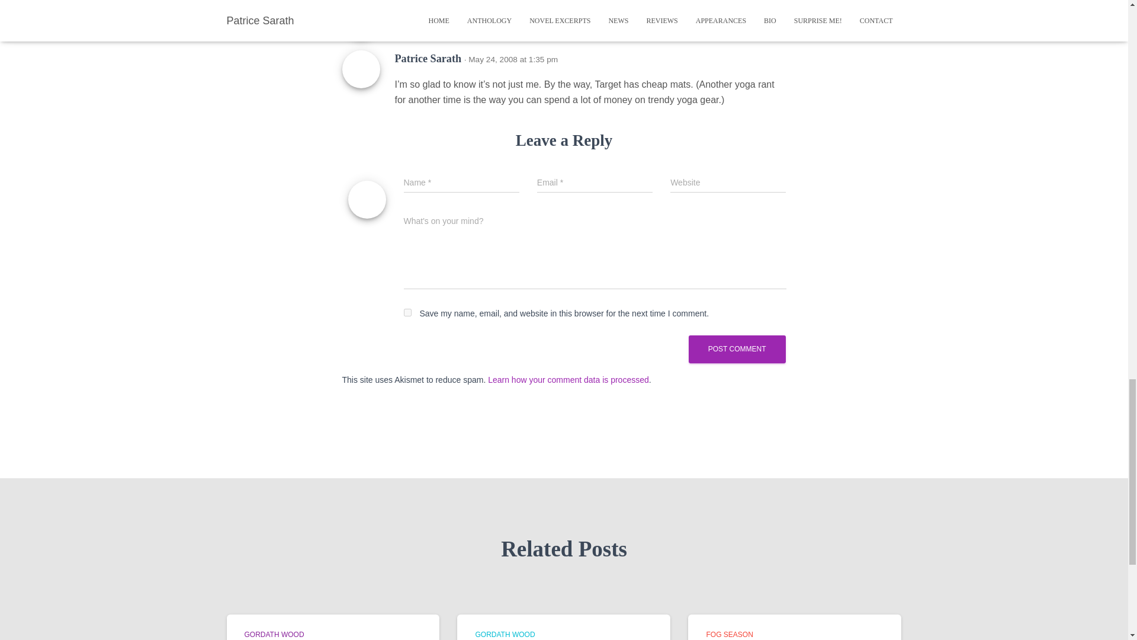 The height and width of the screenshot is (640, 1137). Describe the element at coordinates (505, 634) in the screenshot. I see `View all posts in Gordath Wood` at that location.